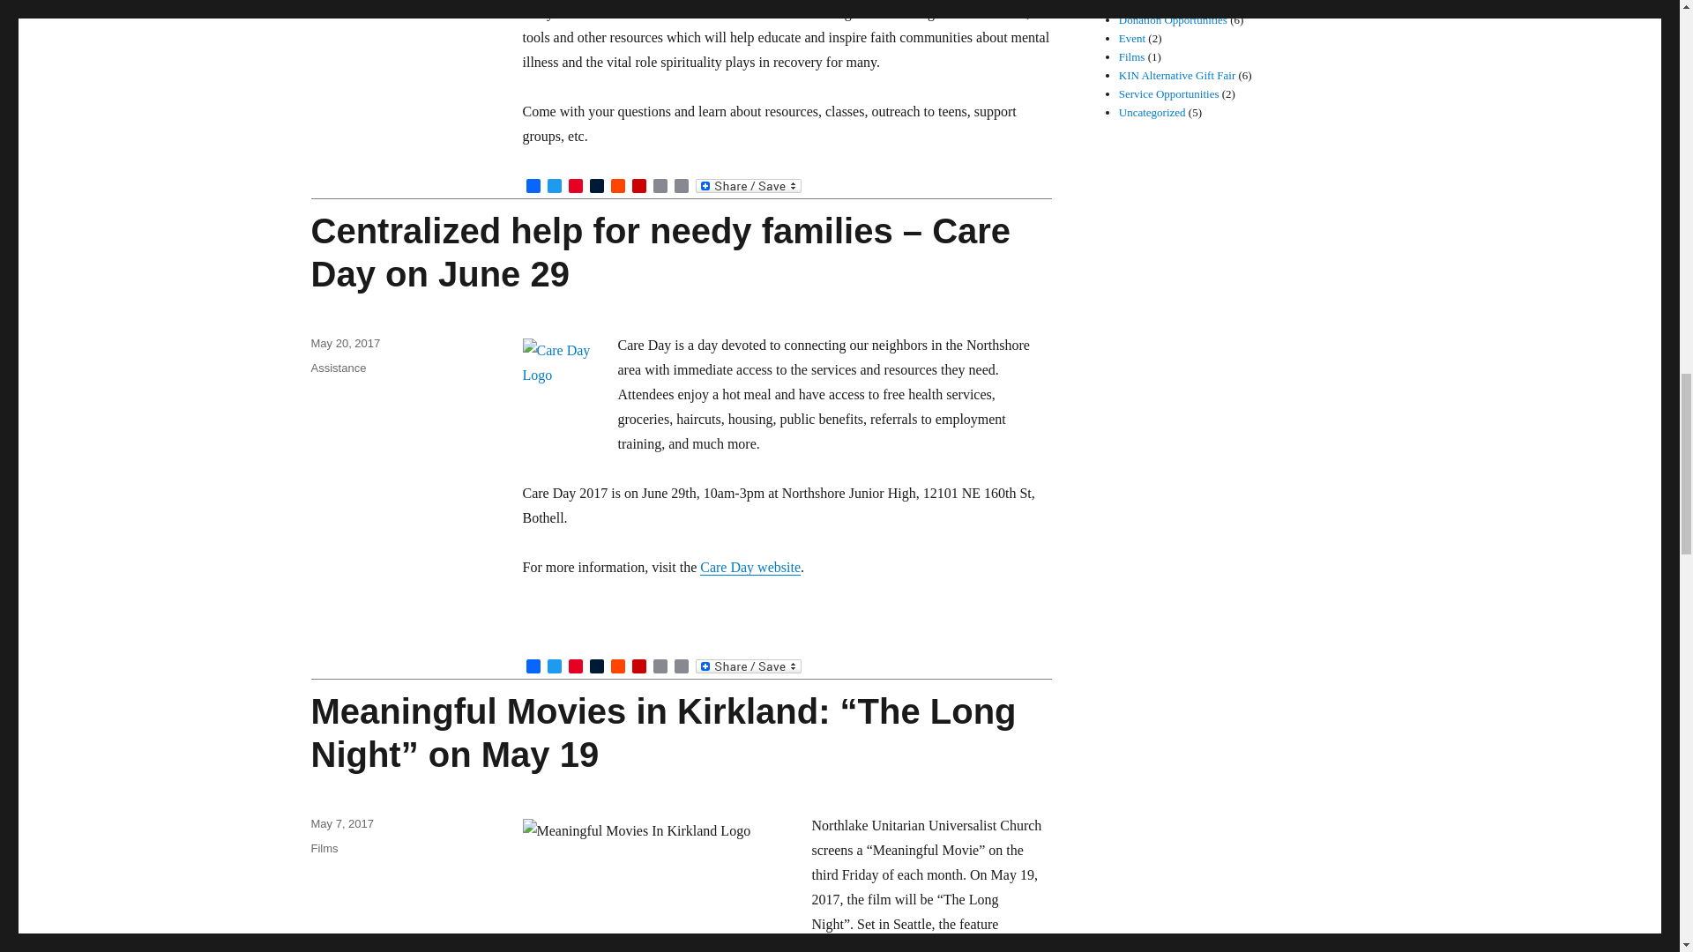 This screenshot has height=952, width=1693. Describe the element at coordinates (533, 667) in the screenshot. I see `Facebook` at that location.